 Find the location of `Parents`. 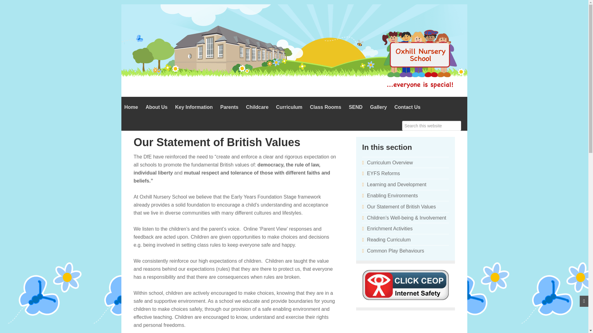

Parents is located at coordinates (229, 107).